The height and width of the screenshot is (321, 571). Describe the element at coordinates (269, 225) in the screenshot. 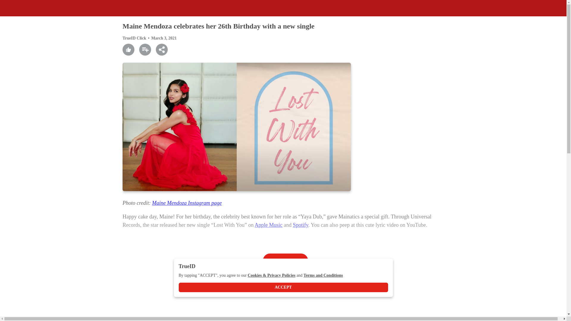

I see `Apple Music` at that location.